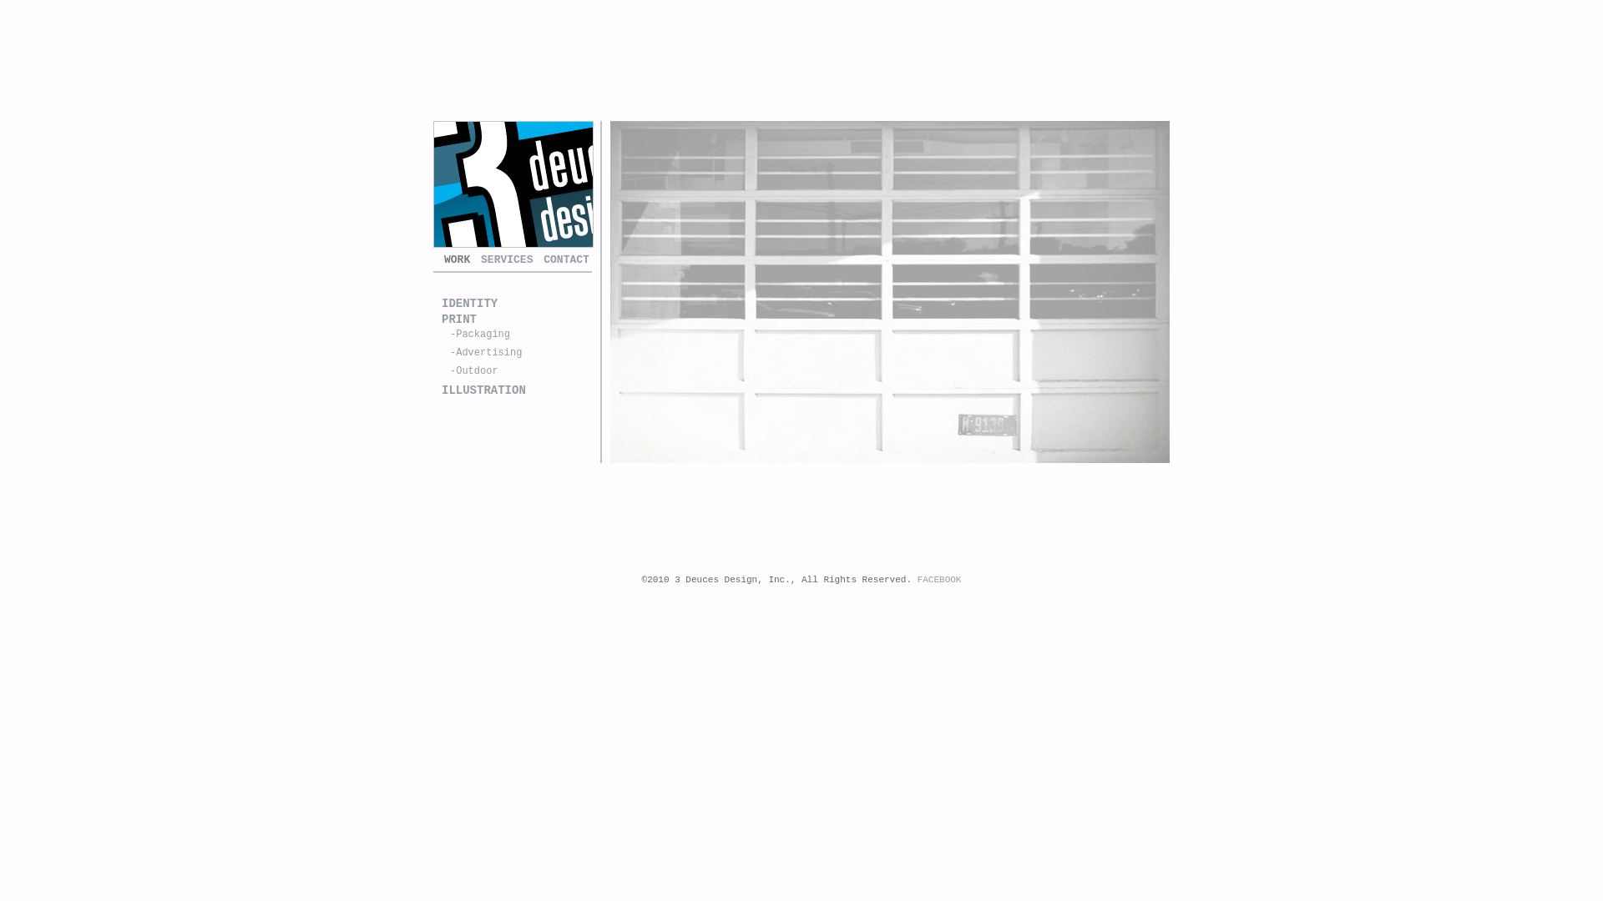 The height and width of the screenshot is (901, 1603). Describe the element at coordinates (474, 371) in the screenshot. I see `-Outdoor` at that location.